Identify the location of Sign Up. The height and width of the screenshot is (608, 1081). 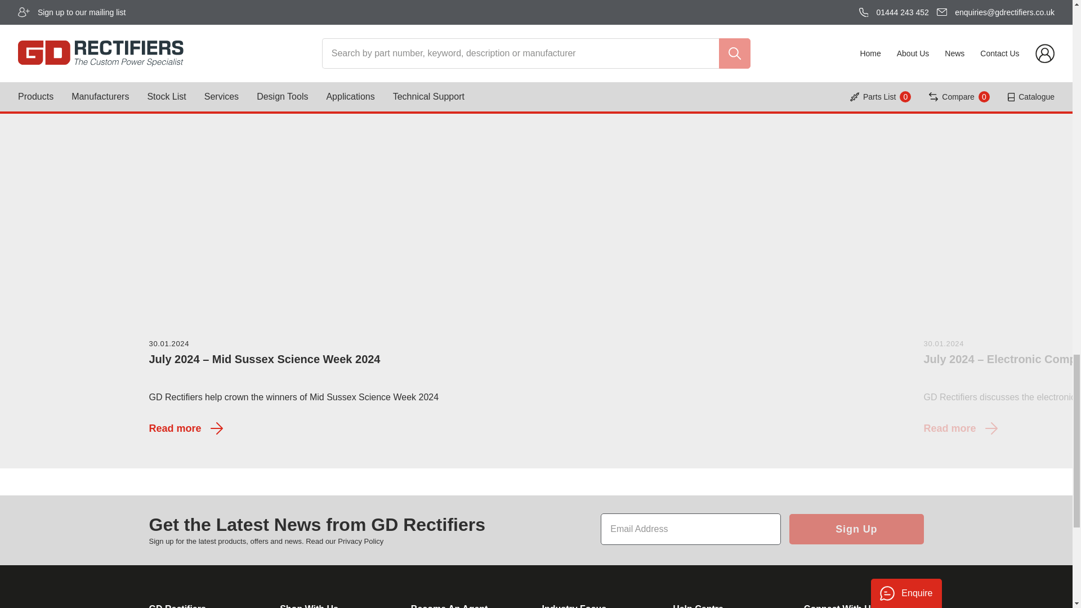
(856, 529).